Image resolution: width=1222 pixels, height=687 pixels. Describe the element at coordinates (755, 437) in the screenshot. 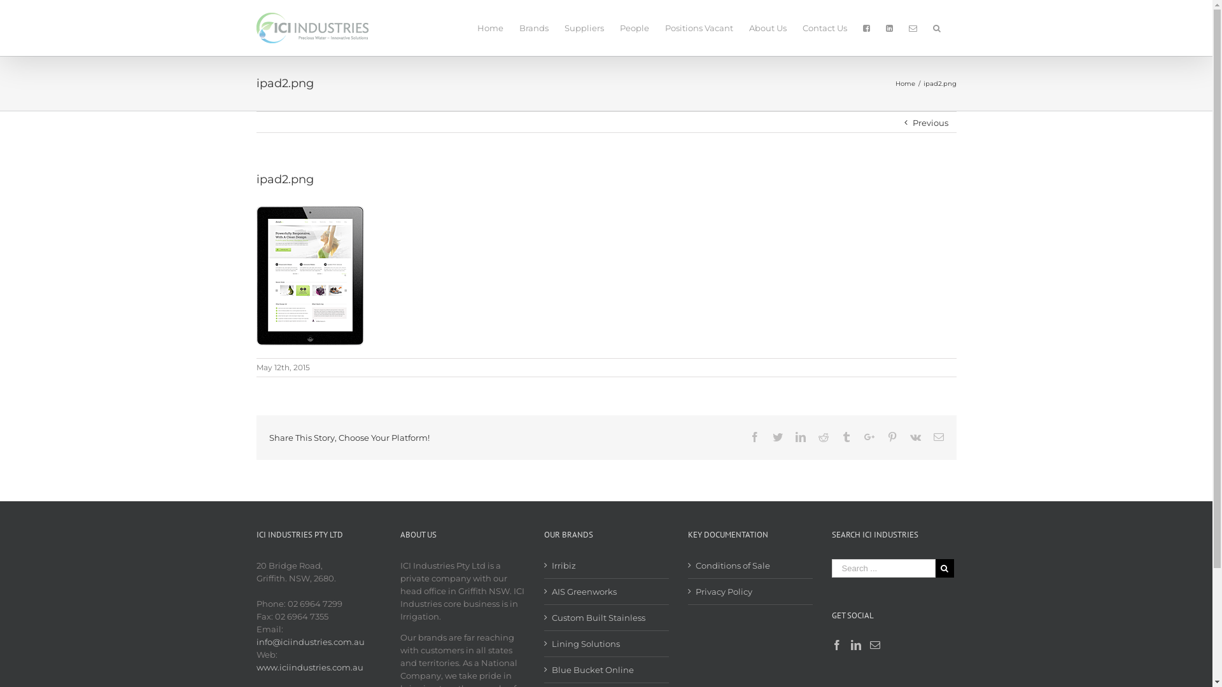

I see `Facebook` at that location.